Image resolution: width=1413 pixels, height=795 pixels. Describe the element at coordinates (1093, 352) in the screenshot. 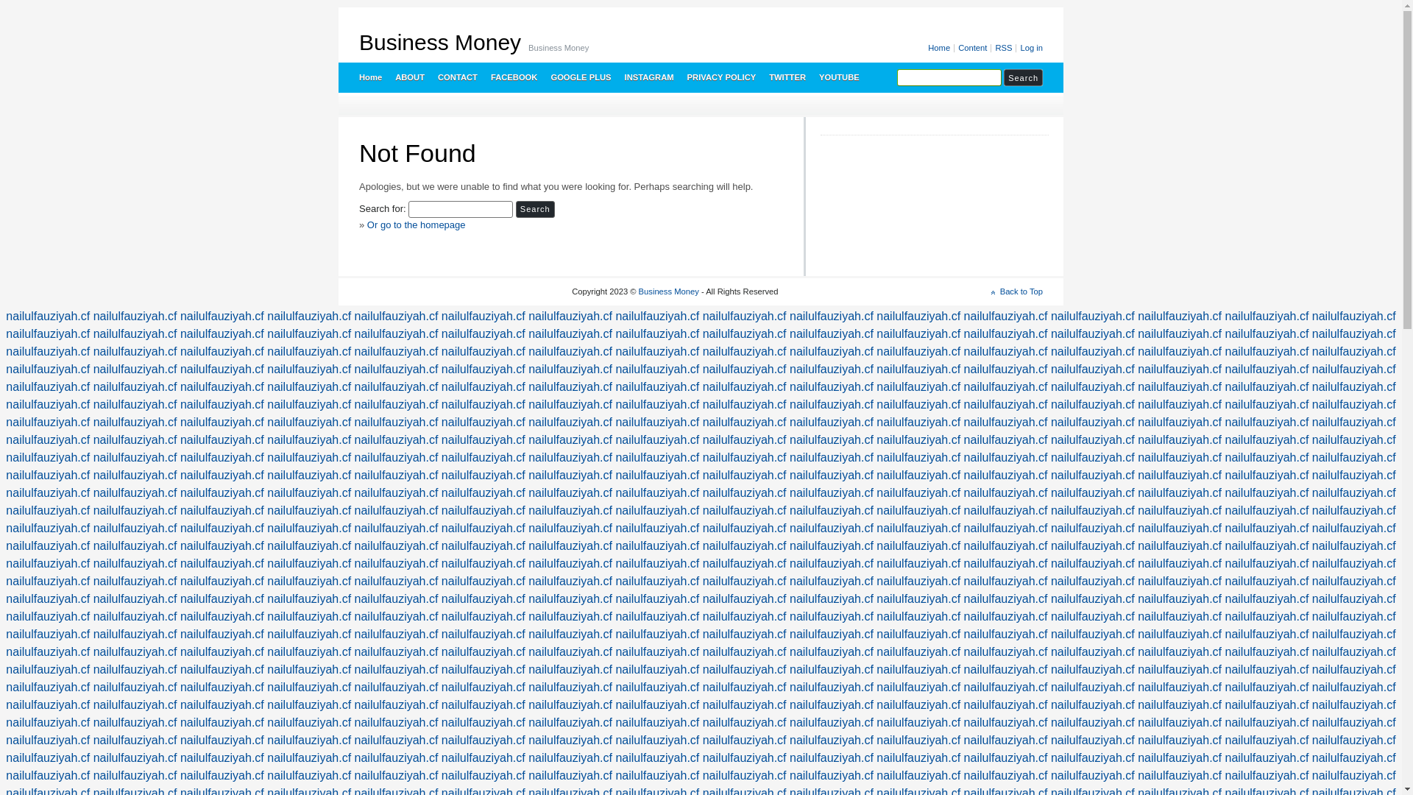

I see `nailulfauziyah.cf` at that location.